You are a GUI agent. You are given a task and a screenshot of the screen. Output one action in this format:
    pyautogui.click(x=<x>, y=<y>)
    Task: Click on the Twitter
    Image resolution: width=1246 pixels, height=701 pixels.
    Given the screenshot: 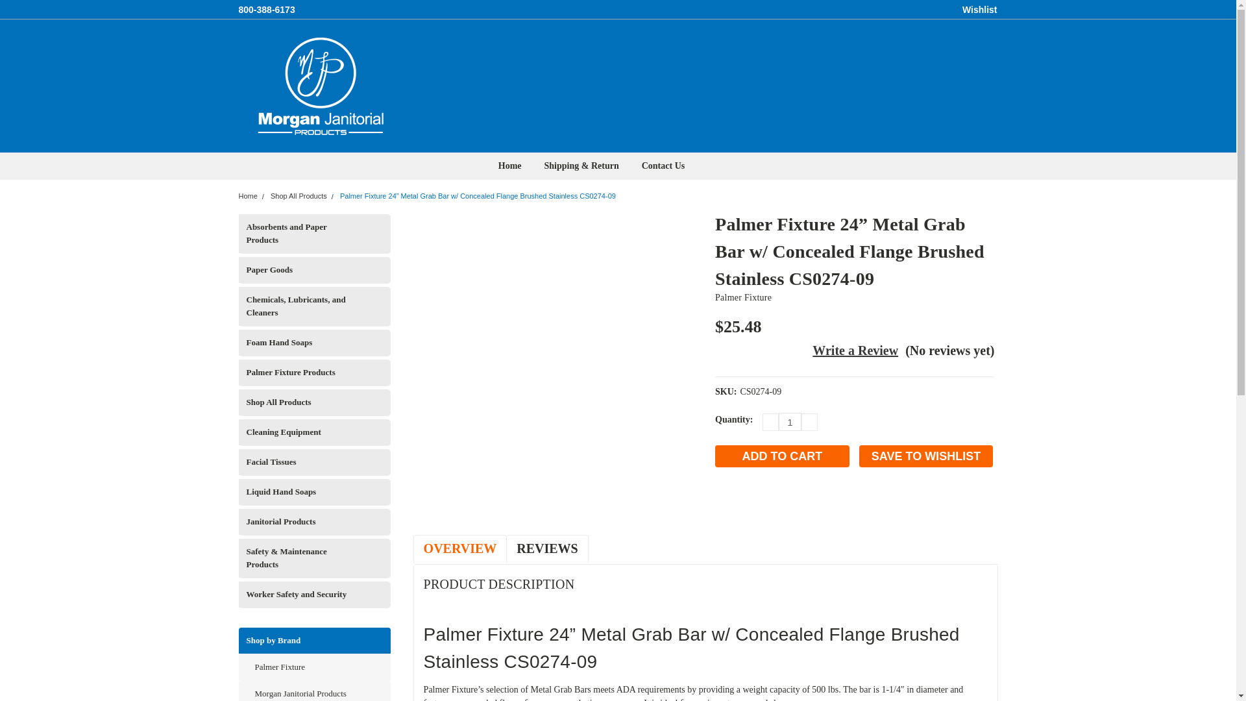 What is the action you would take?
    pyautogui.click(x=790, y=502)
    